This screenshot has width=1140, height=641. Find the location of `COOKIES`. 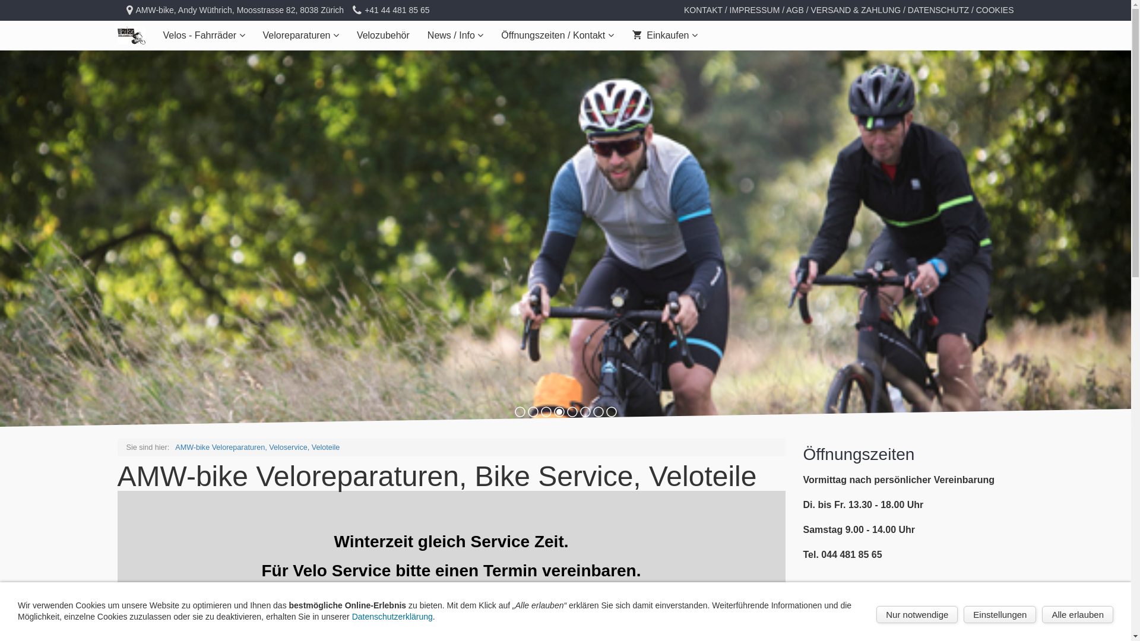

COOKIES is located at coordinates (995, 10).